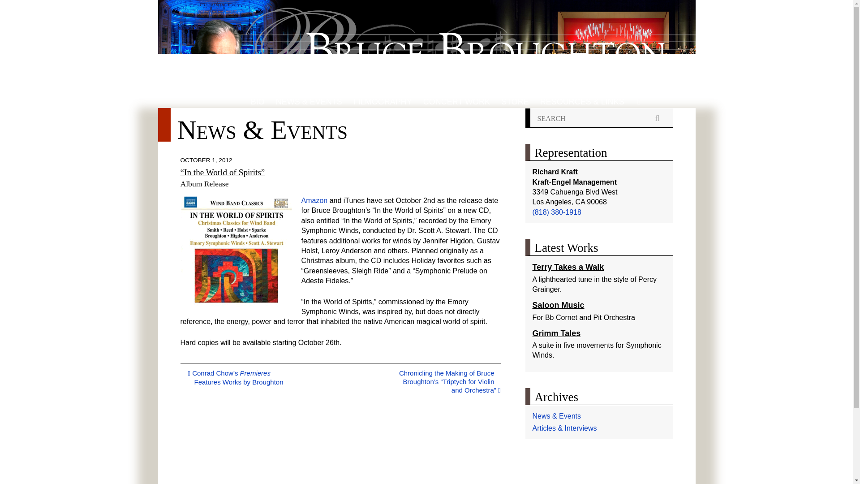 The height and width of the screenshot is (484, 860). I want to click on Amazon, so click(314, 200).